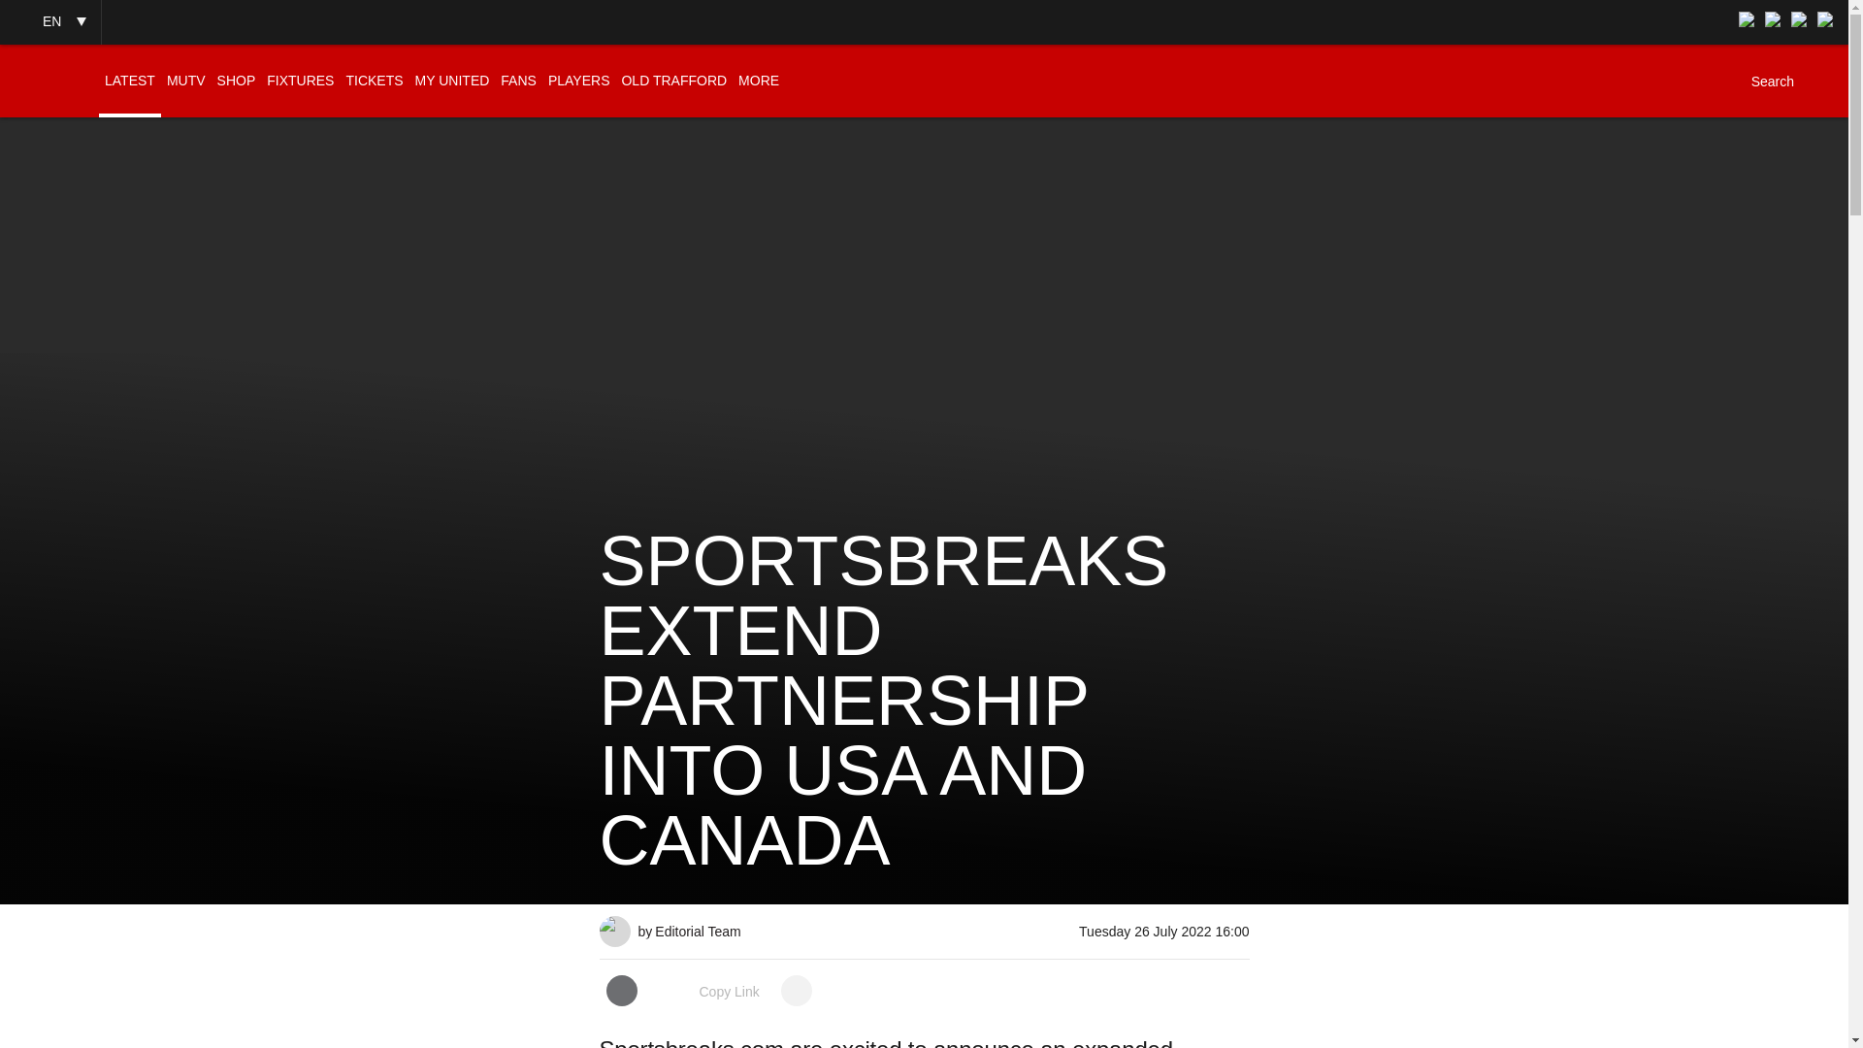  What do you see at coordinates (615, 924) in the screenshot?
I see `Old Trafford. ` at bounding box center [615, 924].